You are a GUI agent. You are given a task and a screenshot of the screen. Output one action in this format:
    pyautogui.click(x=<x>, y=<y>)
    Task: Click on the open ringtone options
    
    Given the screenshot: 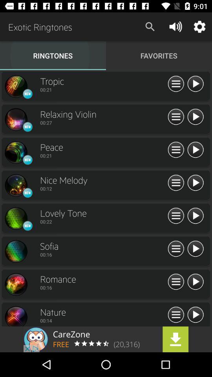 What is the action you would take?
    pyautogui.click(x=176, y=249)
    